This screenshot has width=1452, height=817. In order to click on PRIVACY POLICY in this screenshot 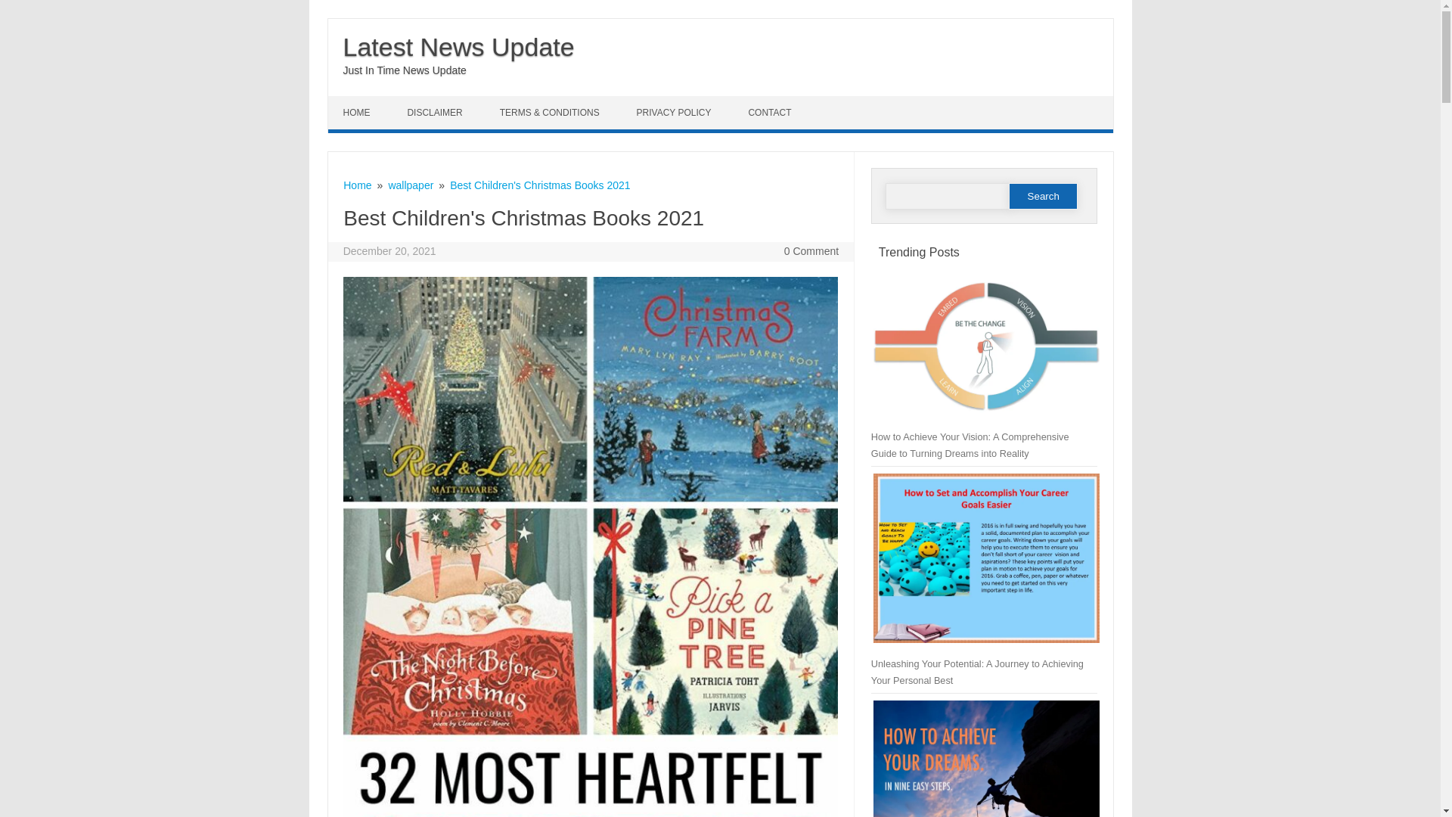, I will do `click(675, 112)`.